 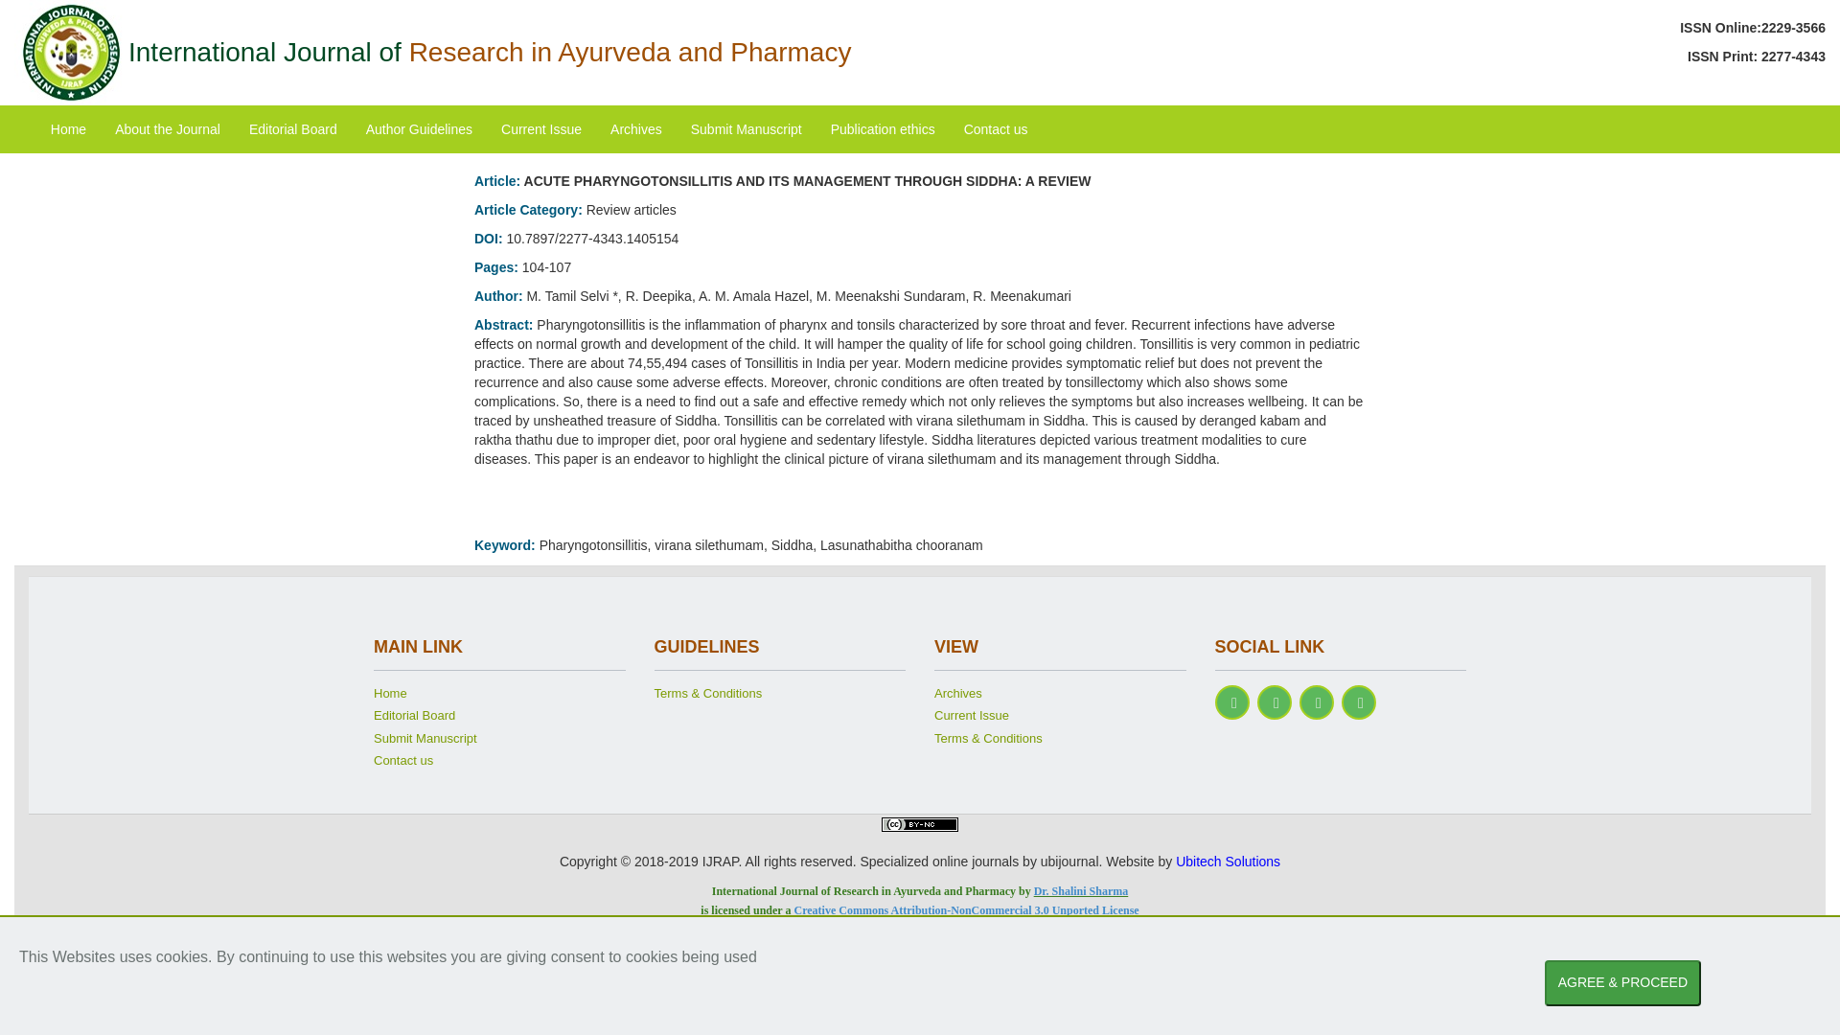 I want to click on Current Issue, so click(x=541, y=128).